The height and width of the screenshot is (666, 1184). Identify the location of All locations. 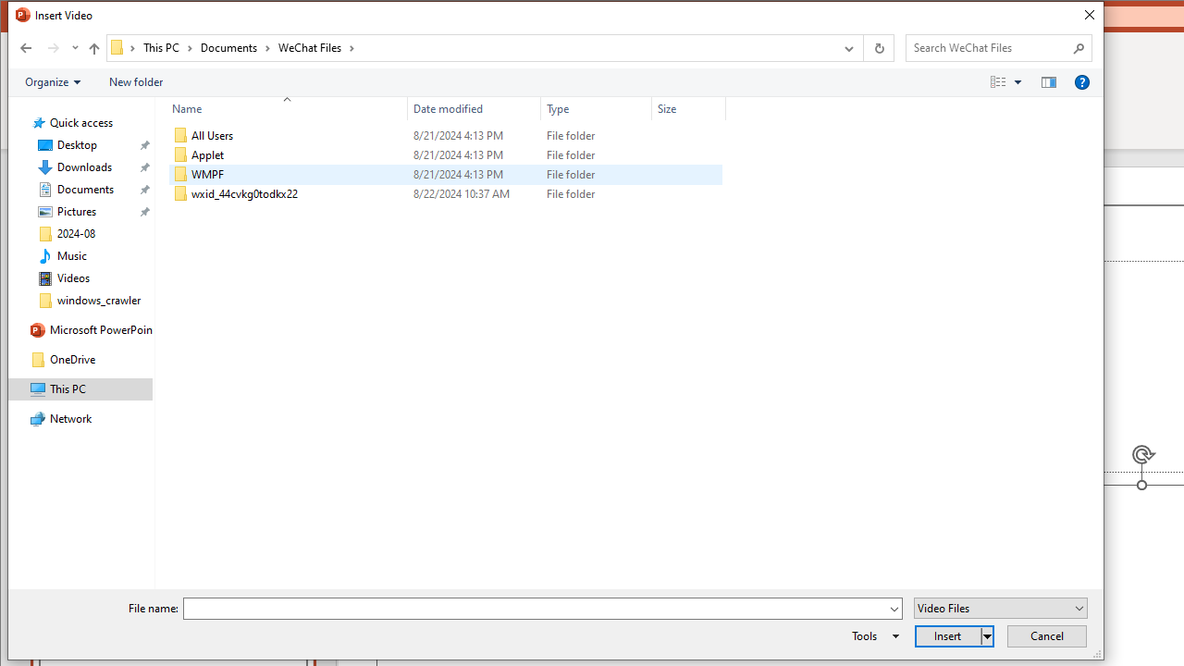
(124, 47).